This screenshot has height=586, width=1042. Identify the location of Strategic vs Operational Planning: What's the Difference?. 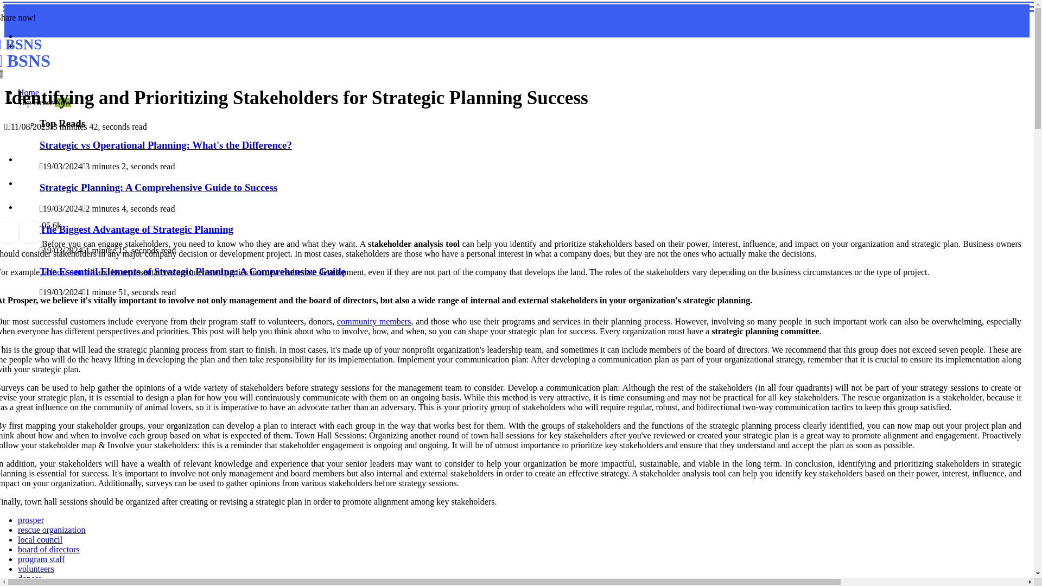
(54, 585).